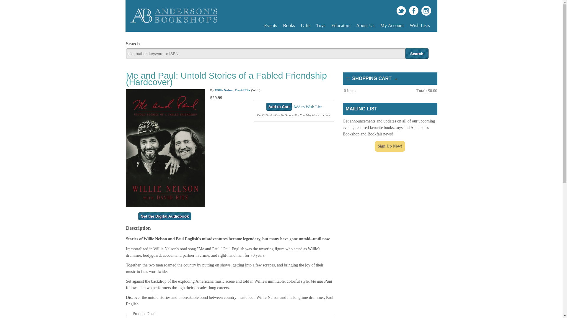 This screenshot has width=567, height=318. Describe the element at coordinates (307, 107) in the screenshot. I see `Add to Wish List` at that location.